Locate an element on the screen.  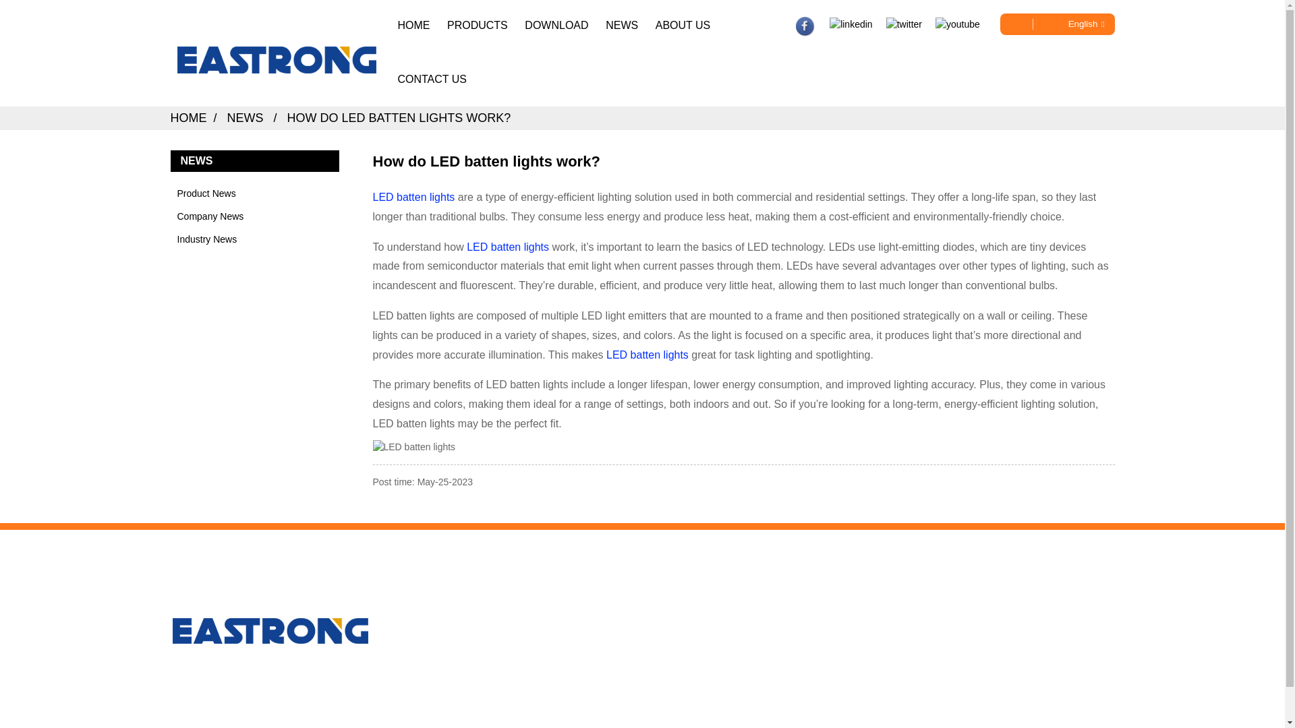
NEWS is located at coordinates (246, 117).